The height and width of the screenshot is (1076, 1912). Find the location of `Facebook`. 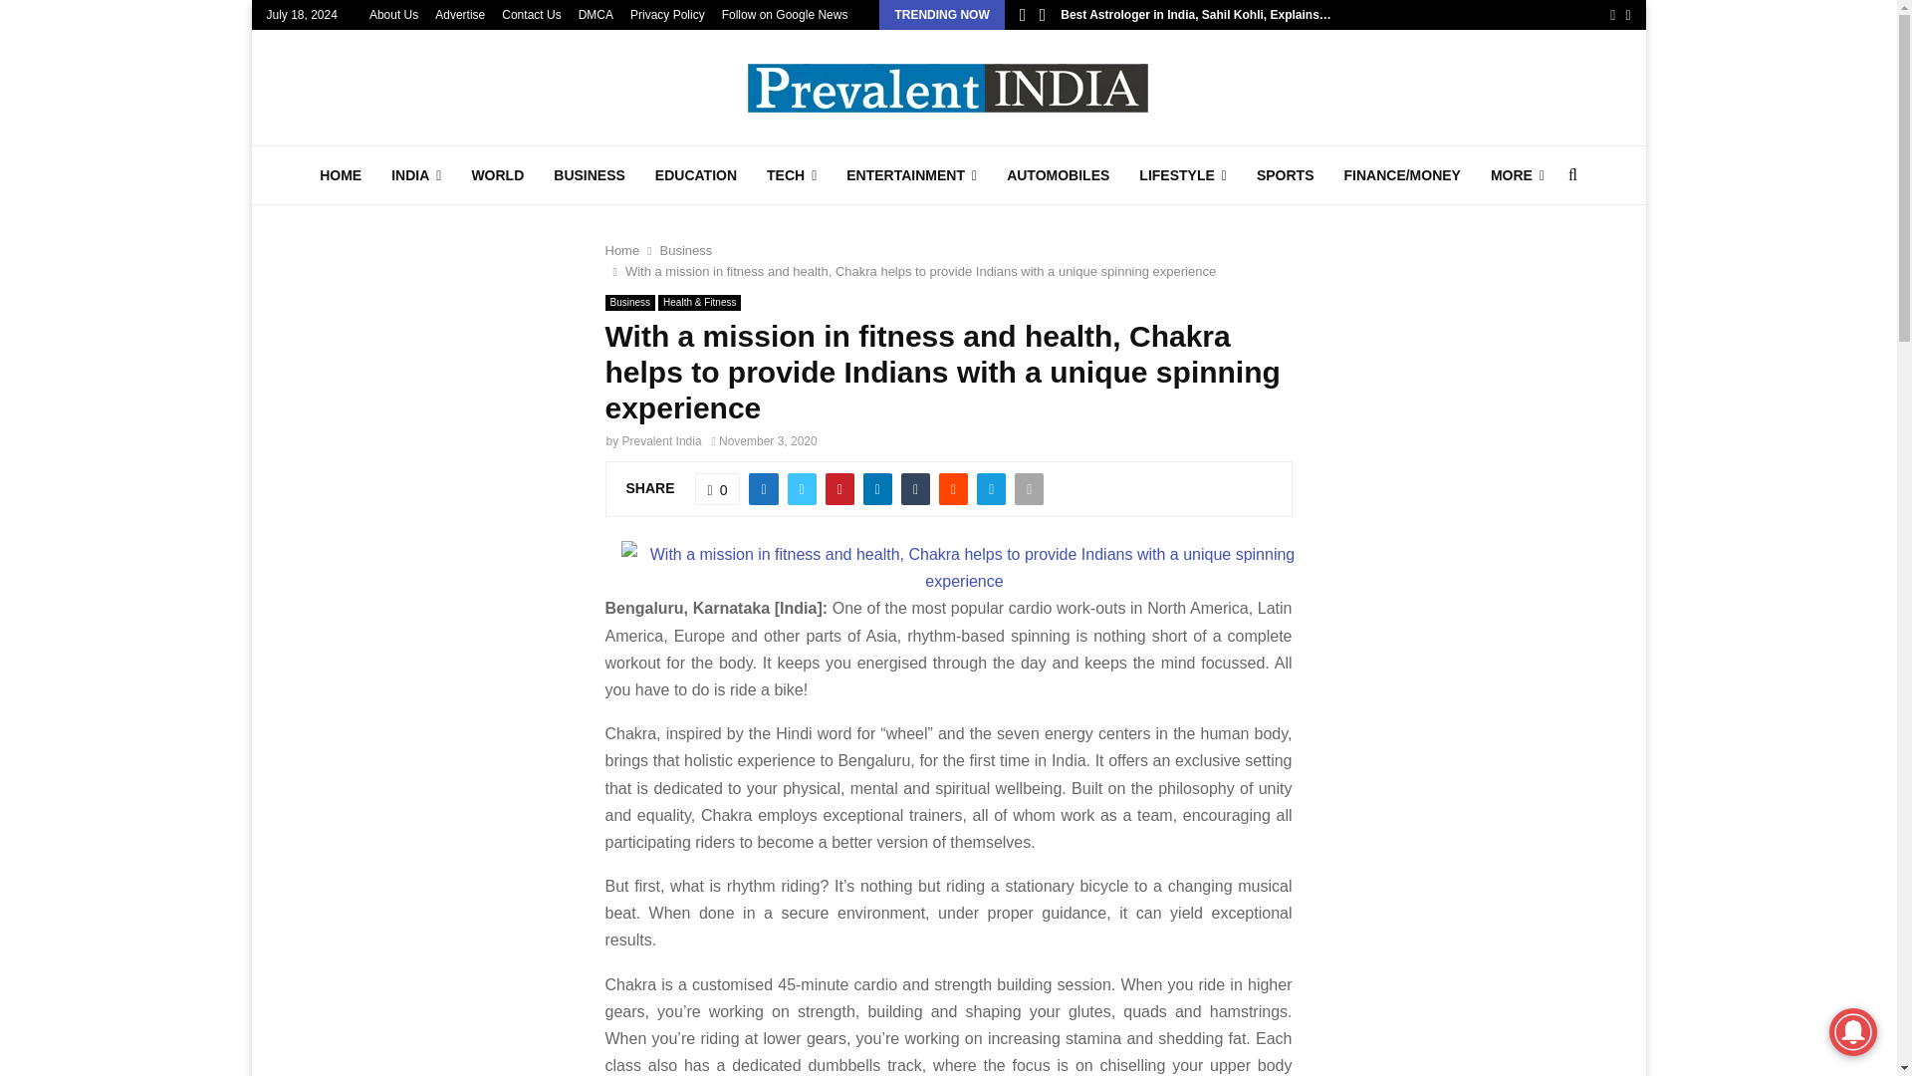

Facebook is located at coordinates (1612, 15).